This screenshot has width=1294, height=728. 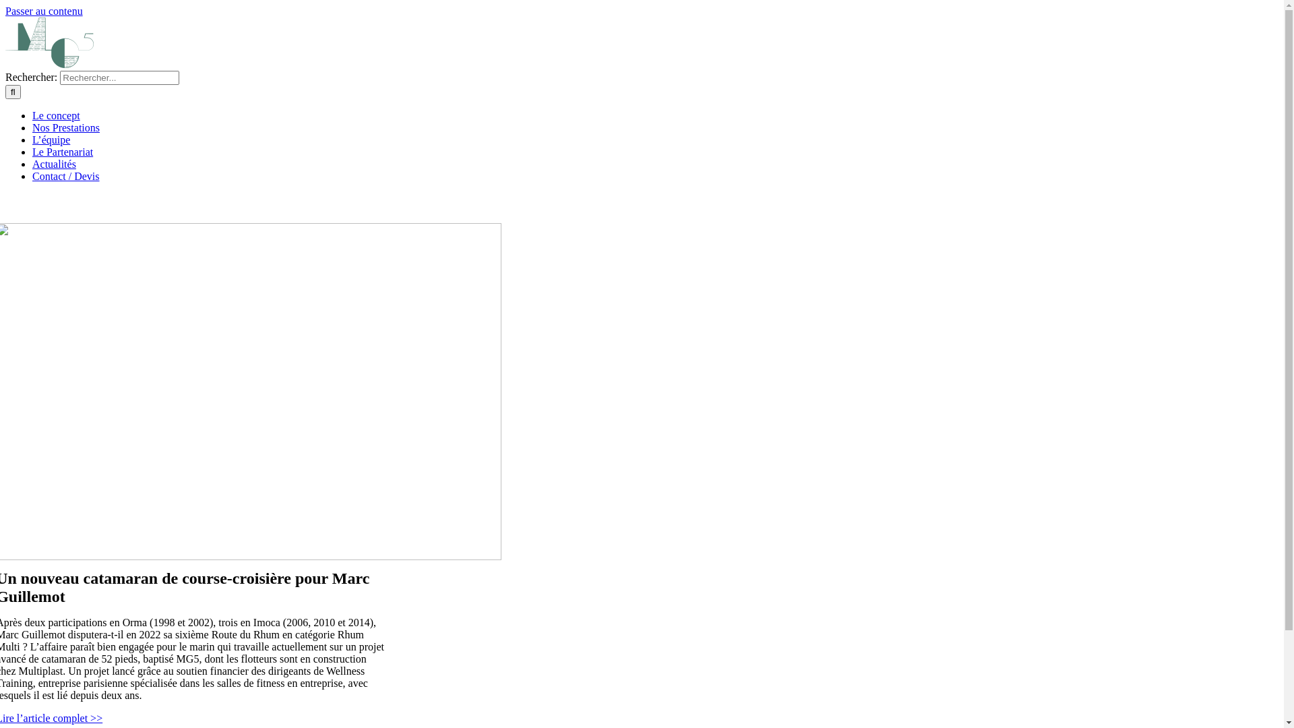 What do you see at coordinates (44, 11) in the screenshot?
I see `Passer au contenu` at bounding box center [44, 11].